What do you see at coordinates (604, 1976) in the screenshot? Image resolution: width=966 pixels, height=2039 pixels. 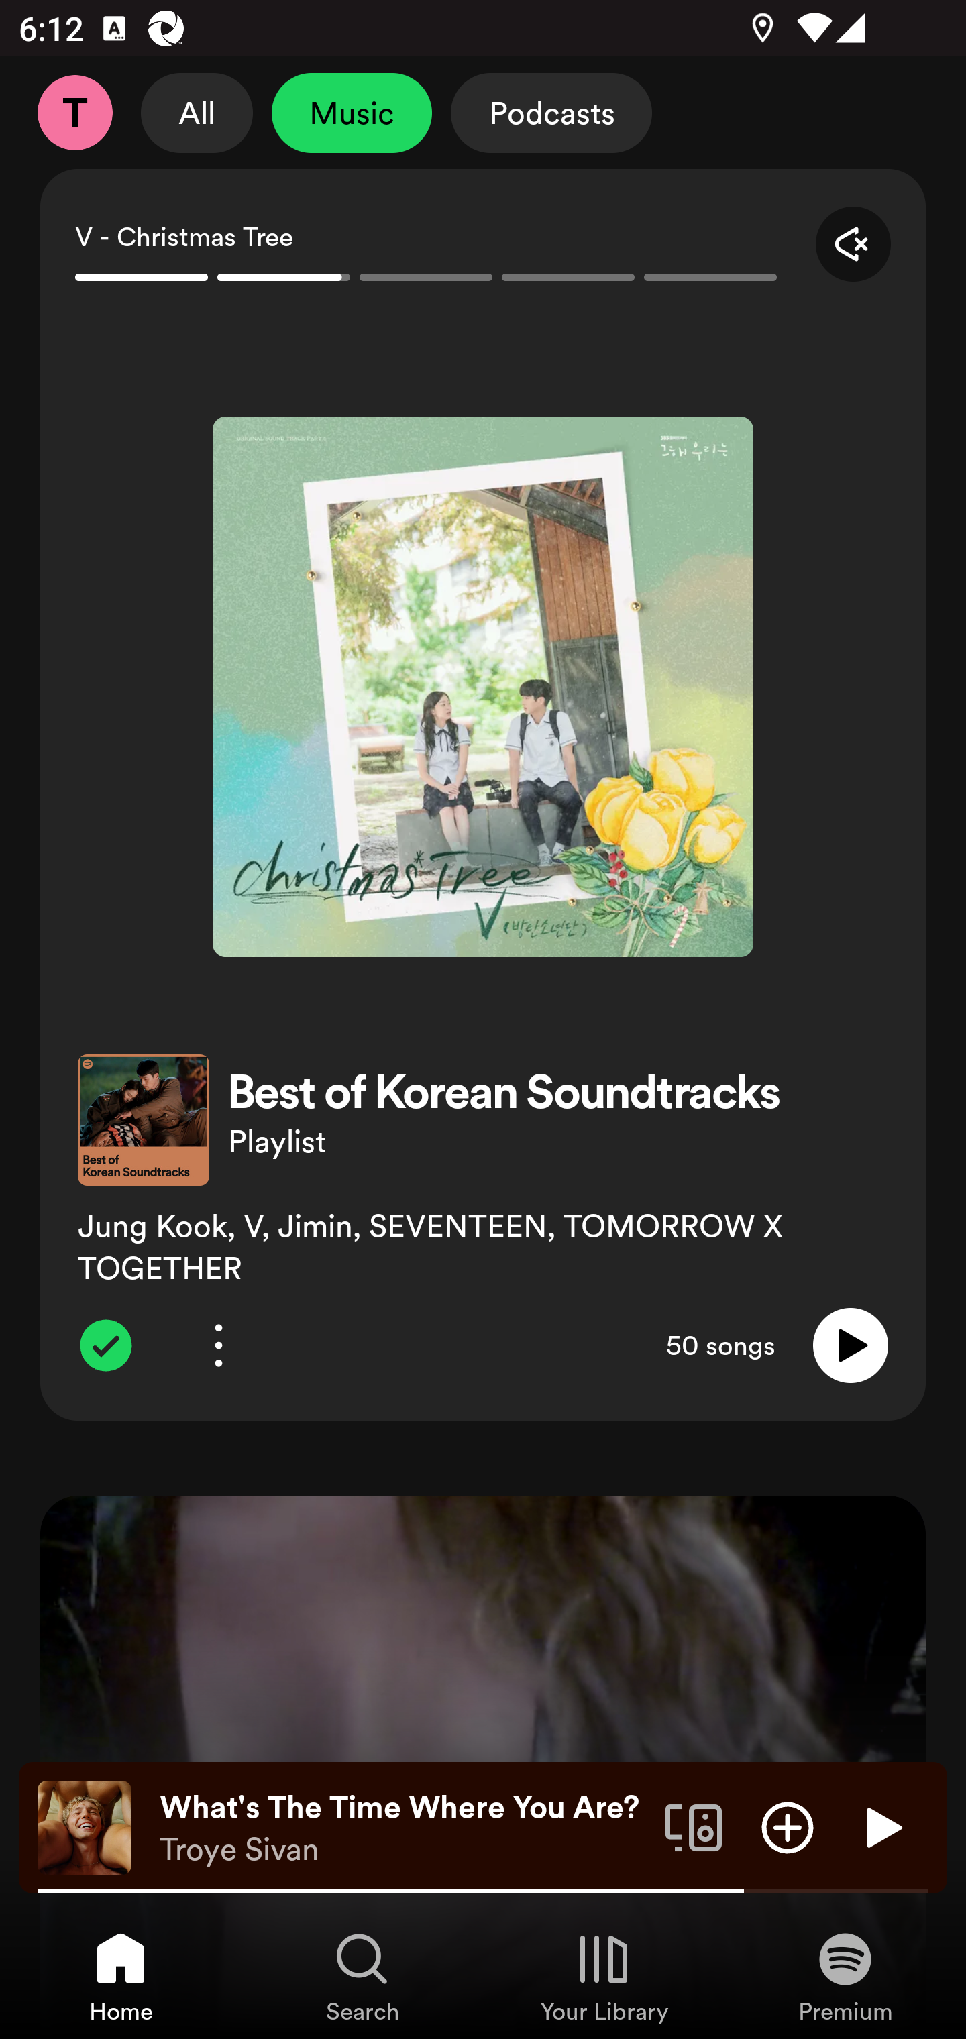 I see `Your Library, Tab 3 of 4 Your Library Your Library` at bounding box center [604, 1976].